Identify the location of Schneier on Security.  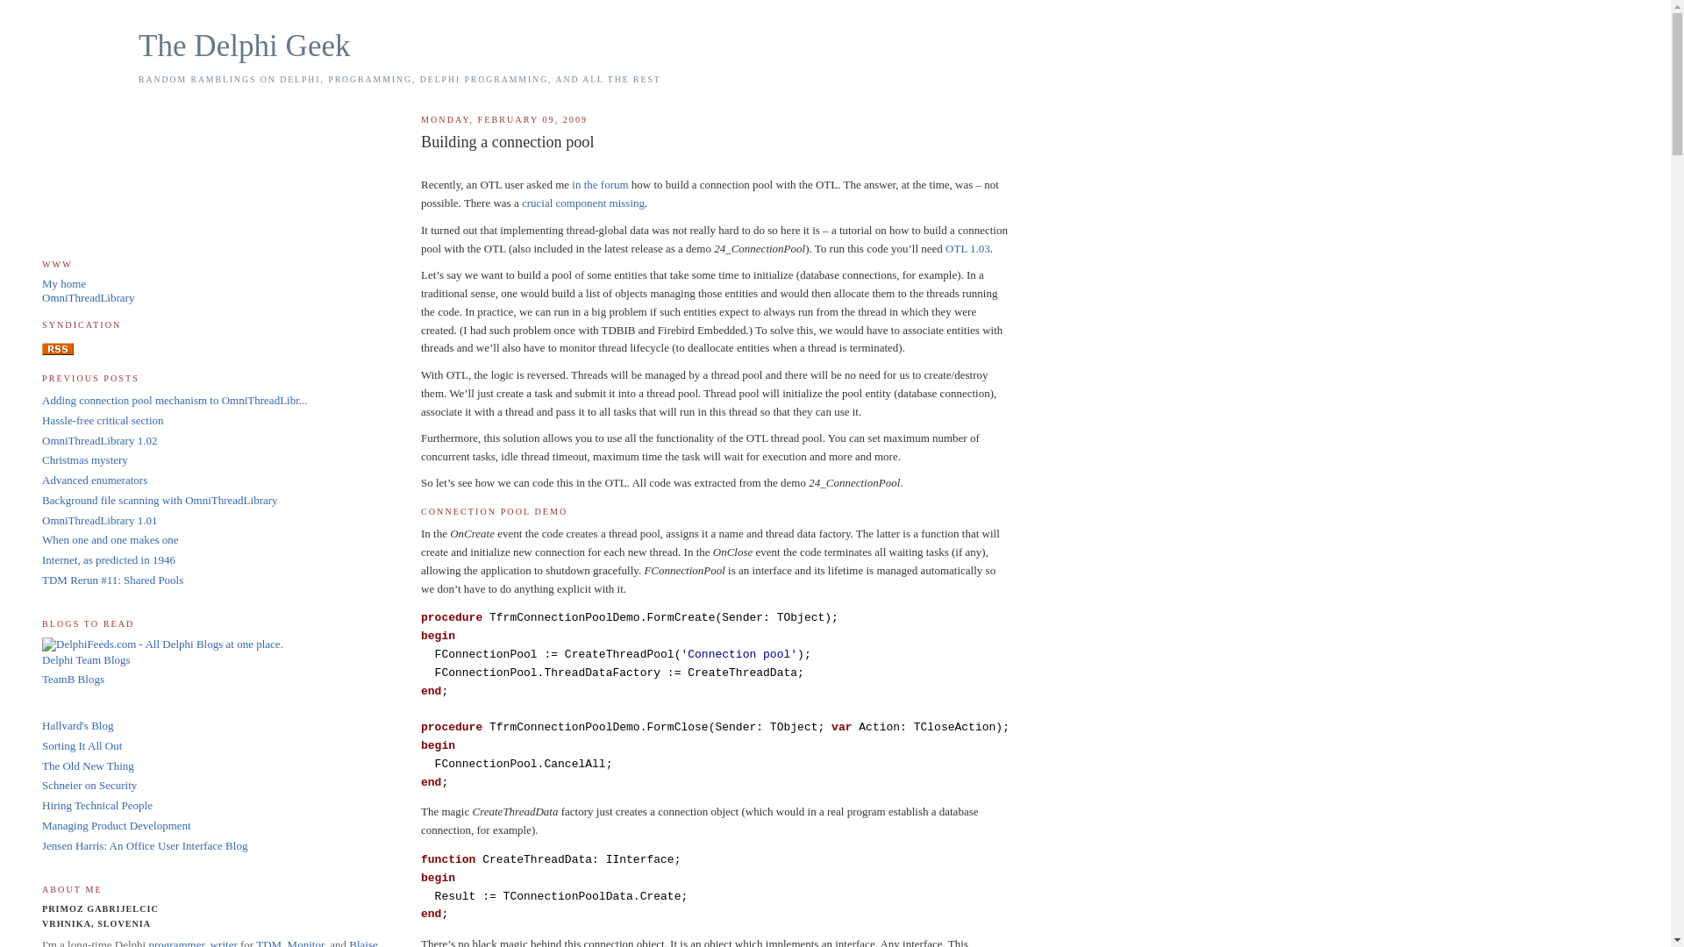
(89, 786).